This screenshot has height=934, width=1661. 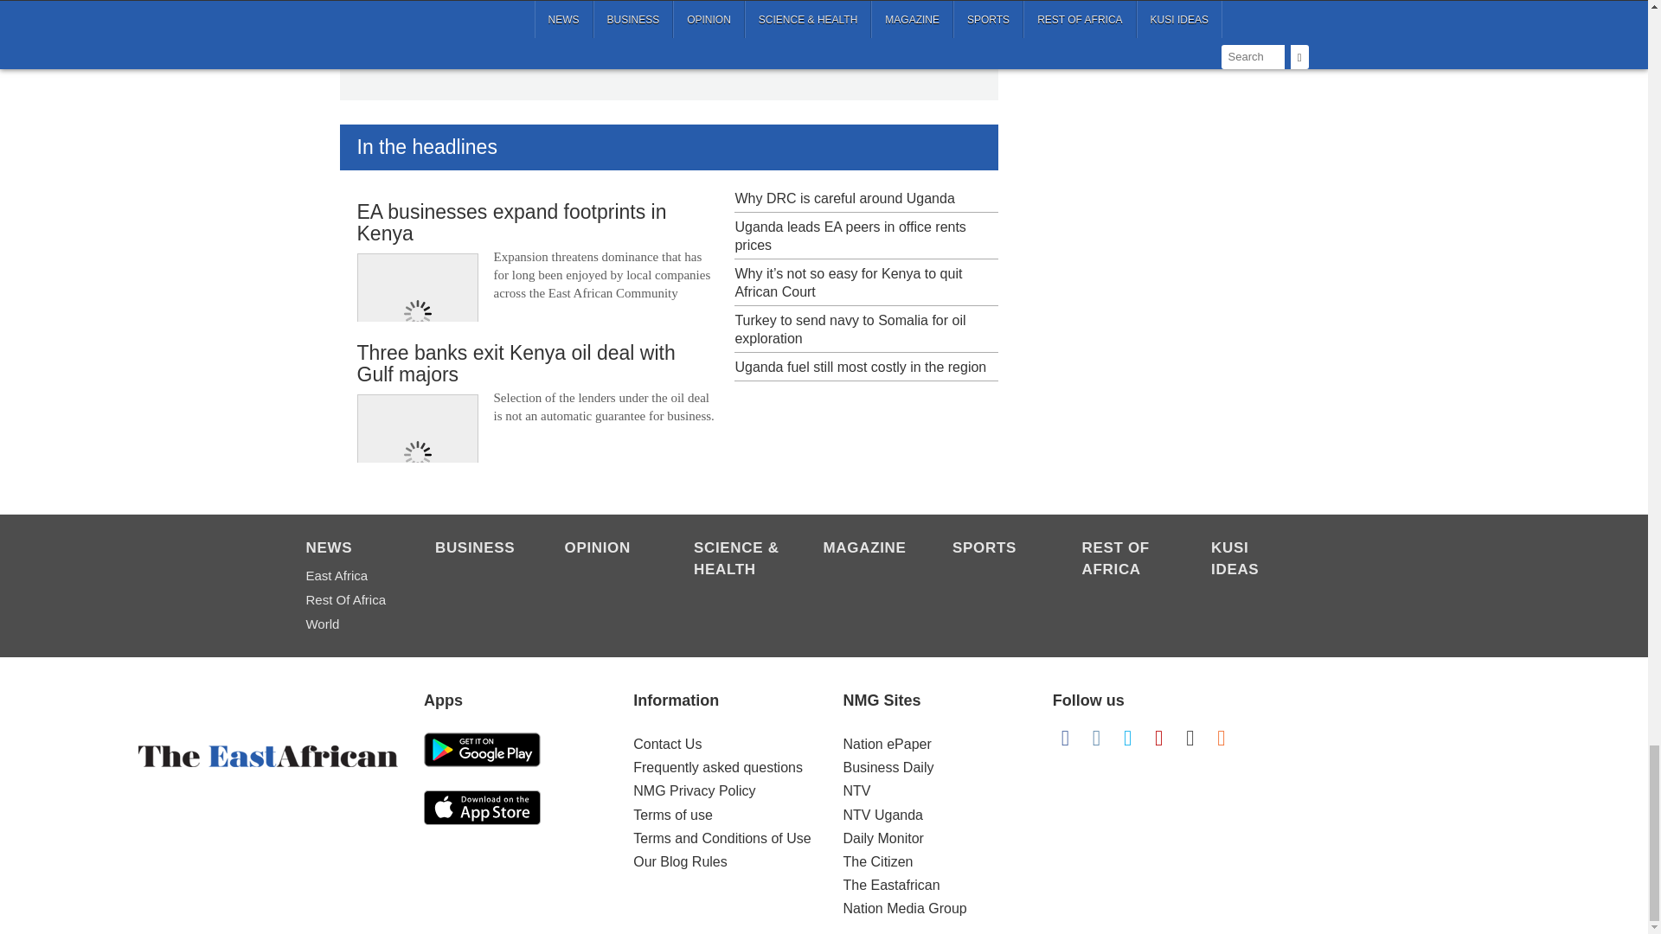 I want to click on World, so click(x=350, y=624).